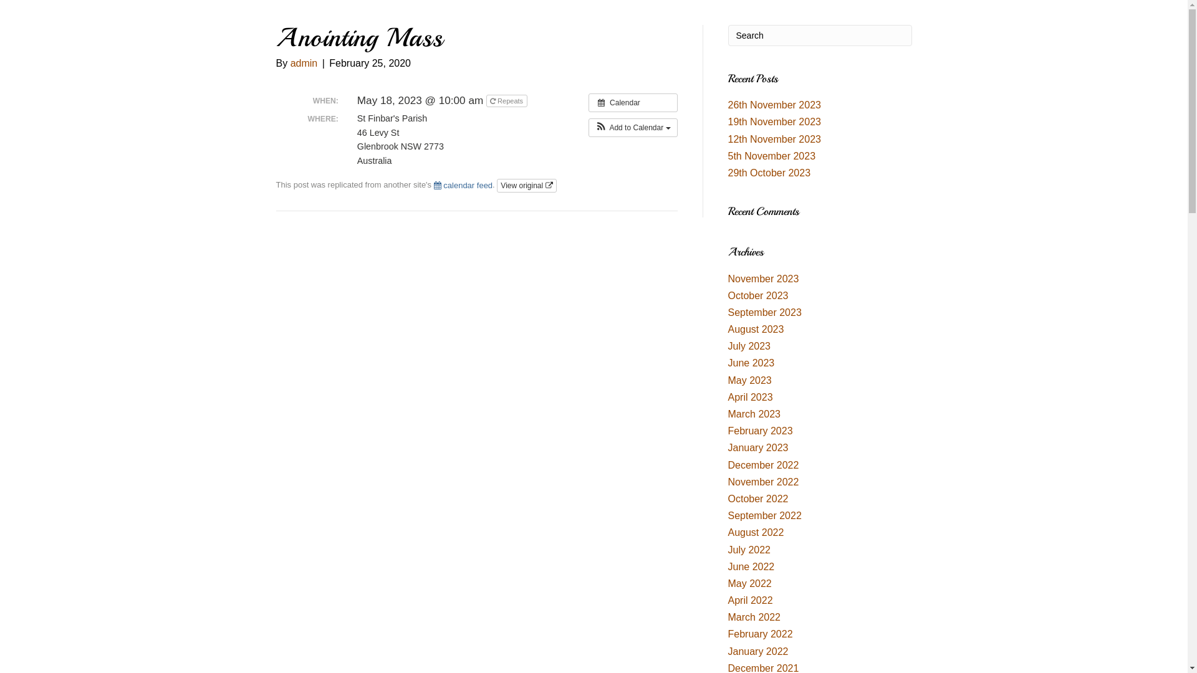 Image resolution: width=1197 pixels, height=673 pixels. I want to click on May 2022, so click(750, 583).